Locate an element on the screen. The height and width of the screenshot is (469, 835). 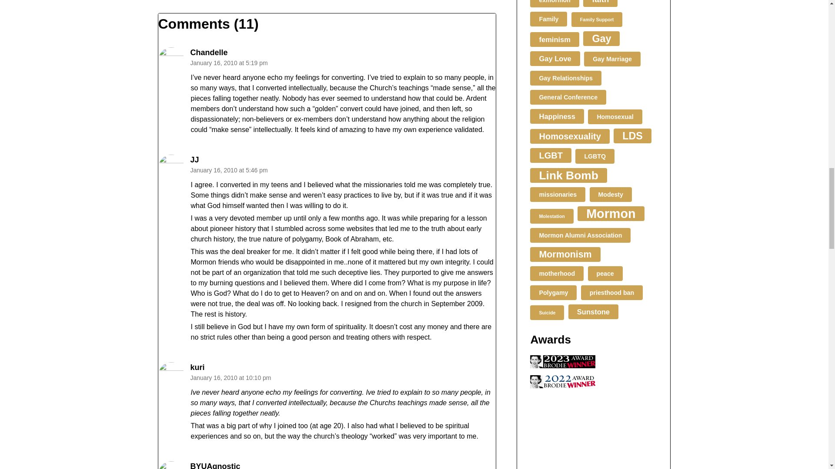
January 16, 2010 at 5:46 pm is located at coordinates (229, 170).